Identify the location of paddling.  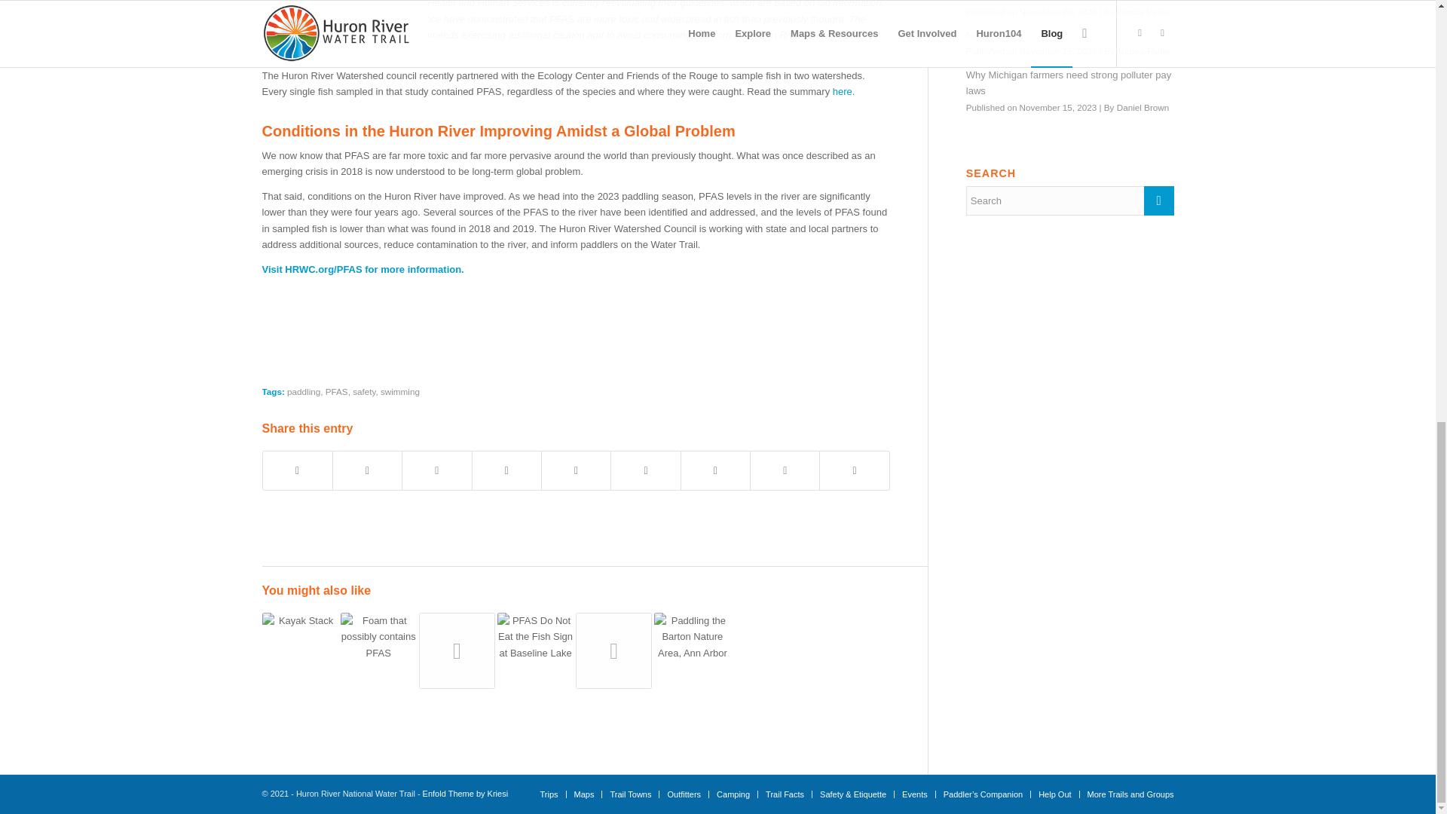
(303, 391).